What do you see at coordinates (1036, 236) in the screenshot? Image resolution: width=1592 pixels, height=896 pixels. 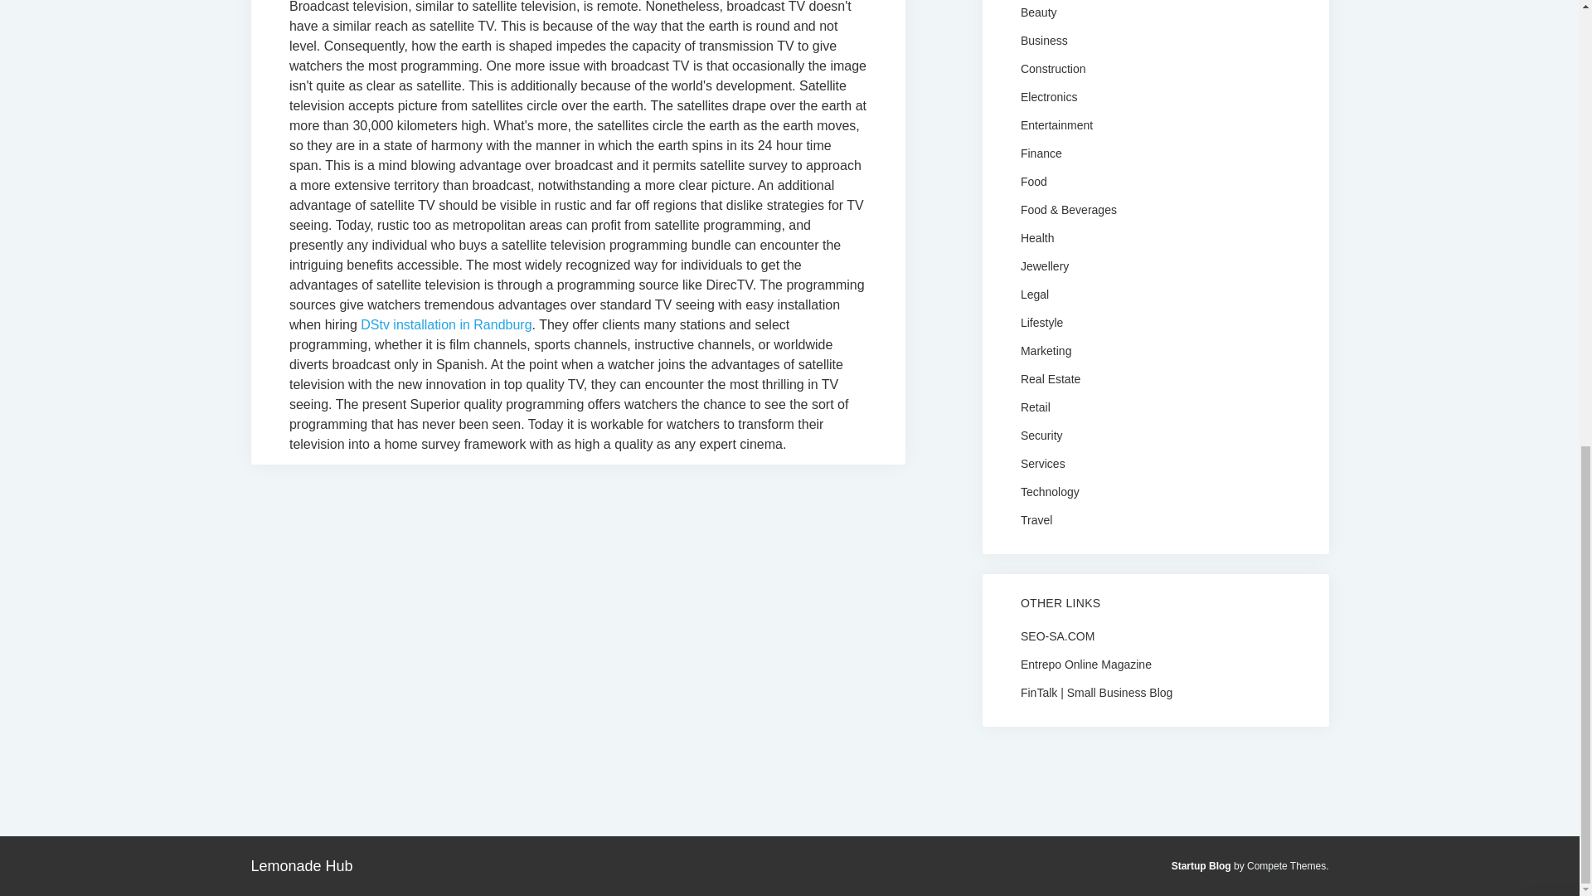 I see `Health` at bounding box center [1036, 236].